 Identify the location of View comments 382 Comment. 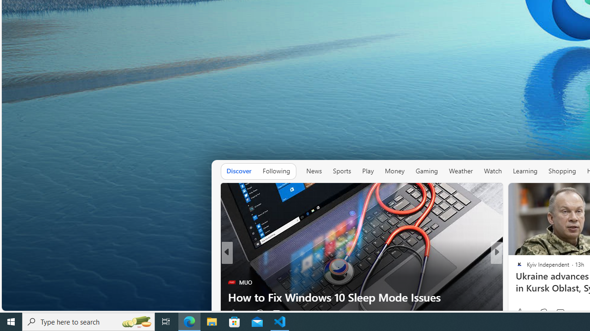
(566, 313).